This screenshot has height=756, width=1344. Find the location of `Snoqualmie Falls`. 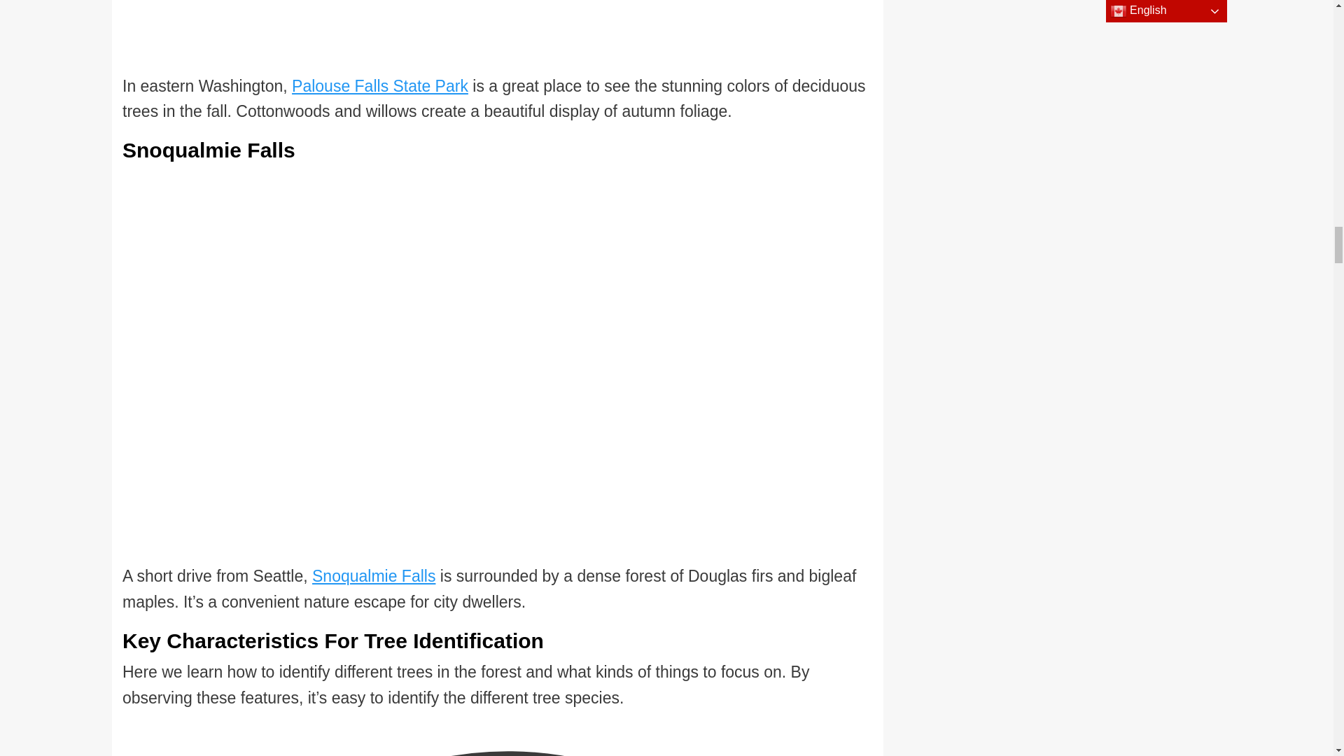

Snoqualmie Falls is located at coordinates (374, 575).